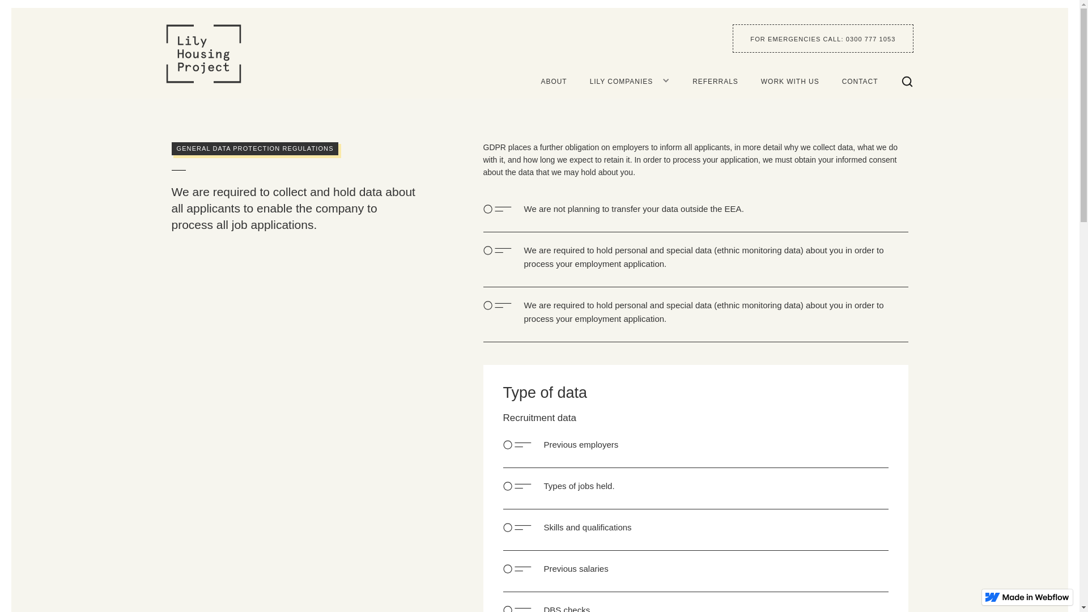 This screenshot has height=612, width=1088. Describe the element at coordinates (822, 37) in the screenshot. I see `FOR EMERGENCIES CALL: 0300 777 1053` at that location.